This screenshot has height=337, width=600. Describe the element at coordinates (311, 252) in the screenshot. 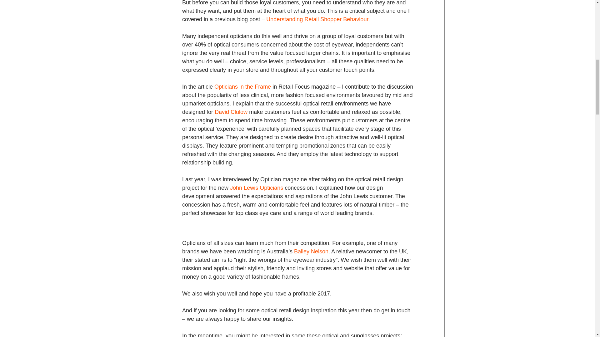

I see `Bailey Nelson` at that location.